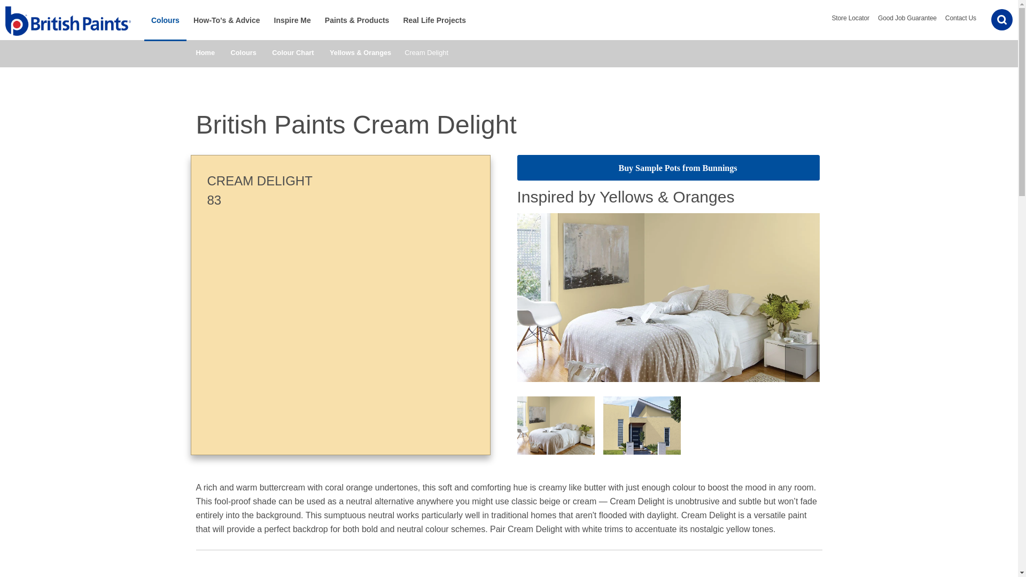 This screenshot has width=1026, height=577. What do you see at coordinates (907, 18) in the screenshot?
I see `Good Job Guarantee` at bounding box center [907, 18].